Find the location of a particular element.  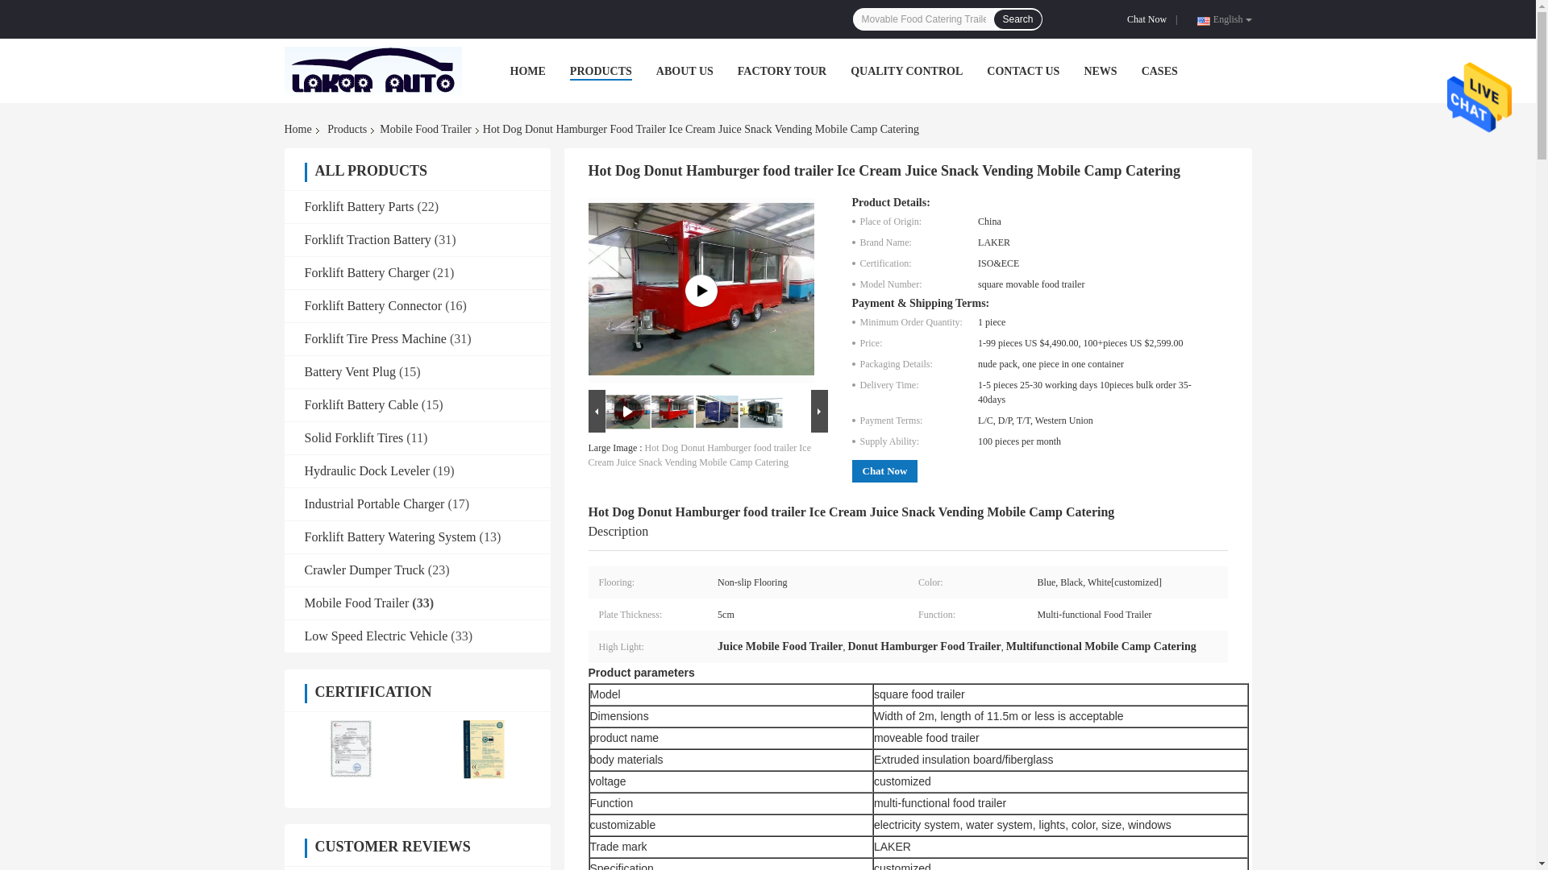

Chat Now is located at coordinates (1150, 19).